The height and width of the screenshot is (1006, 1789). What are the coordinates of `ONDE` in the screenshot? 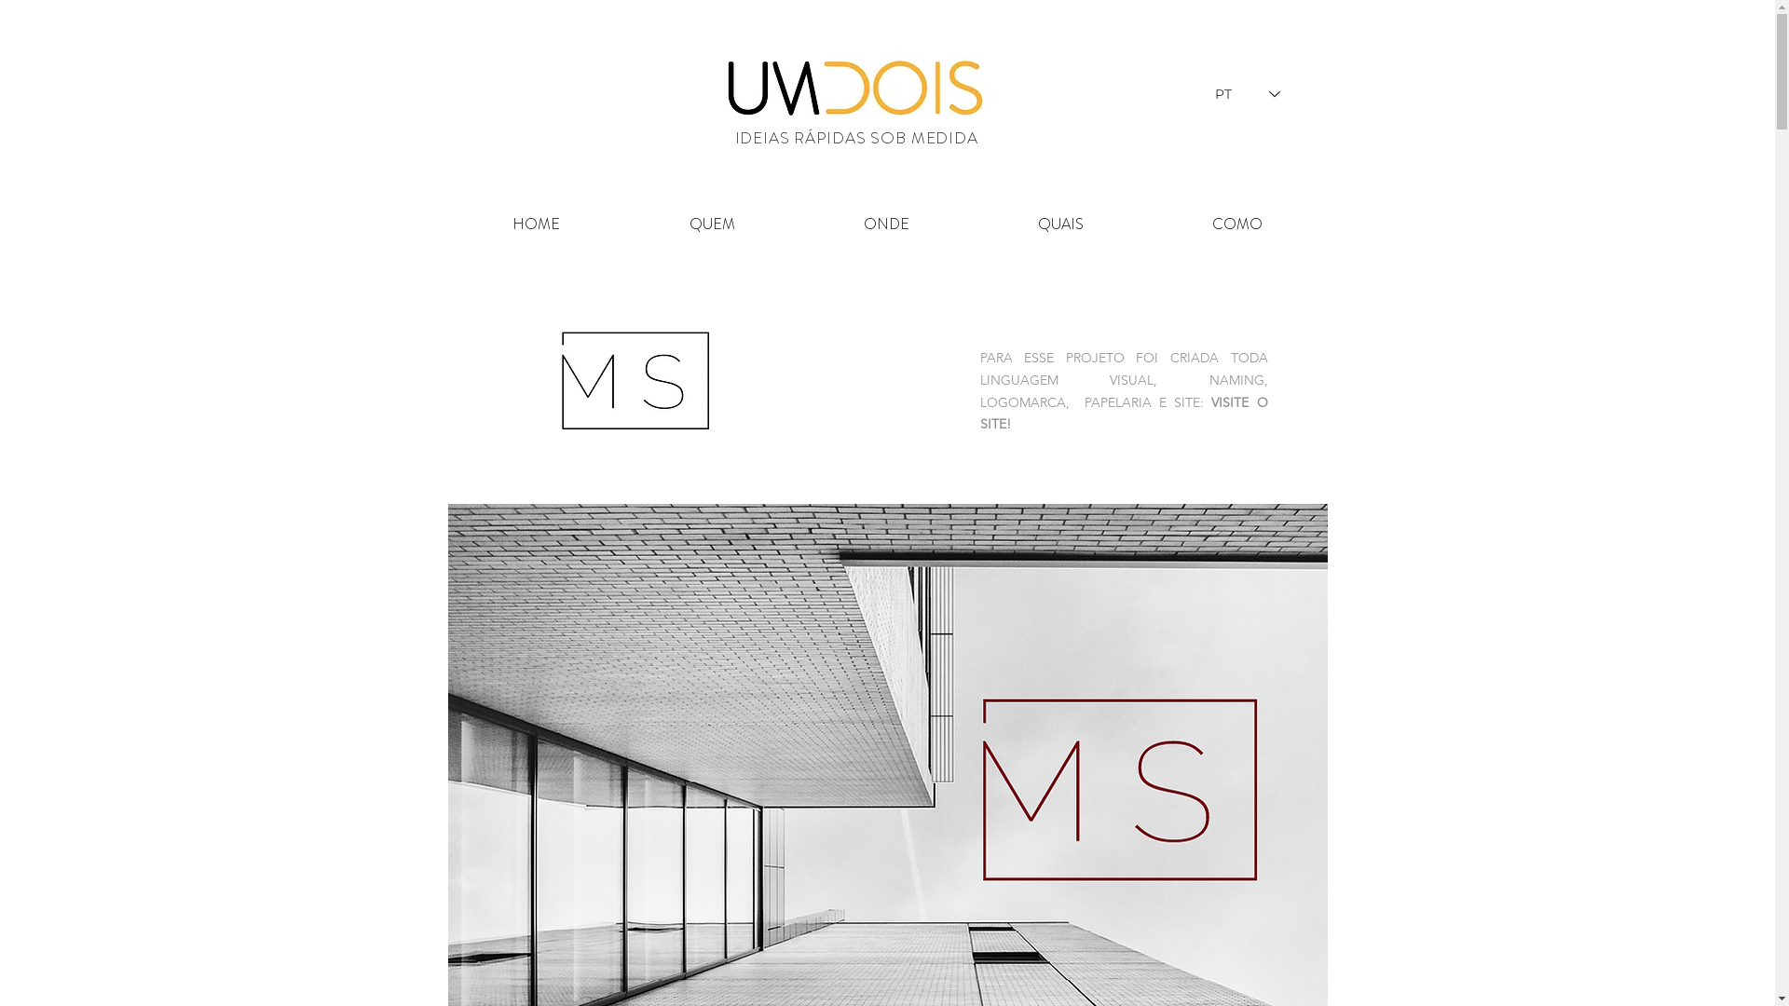 It's located at (887, 224).